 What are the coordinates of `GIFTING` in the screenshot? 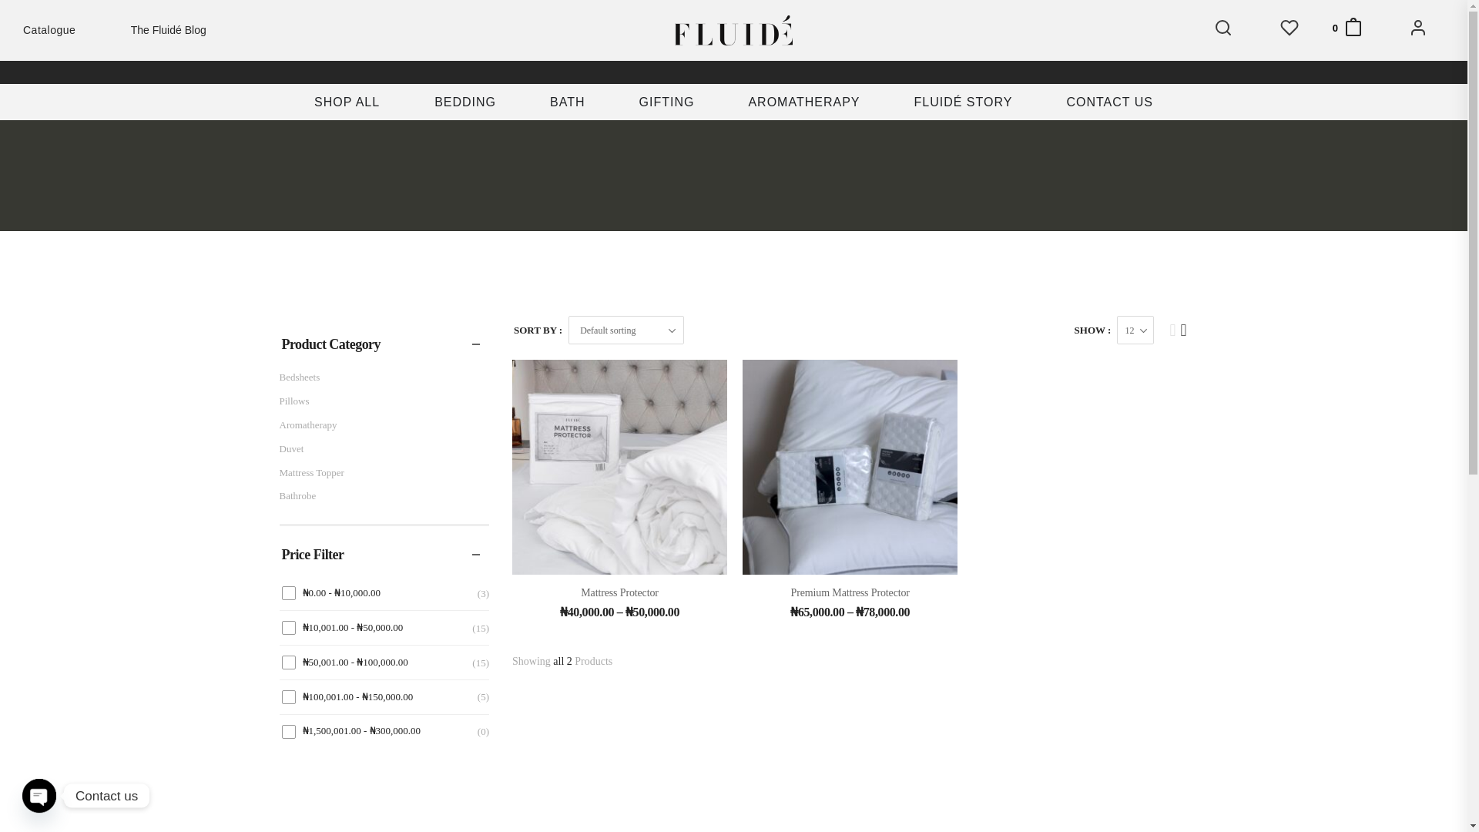 It's located at (667, 69).